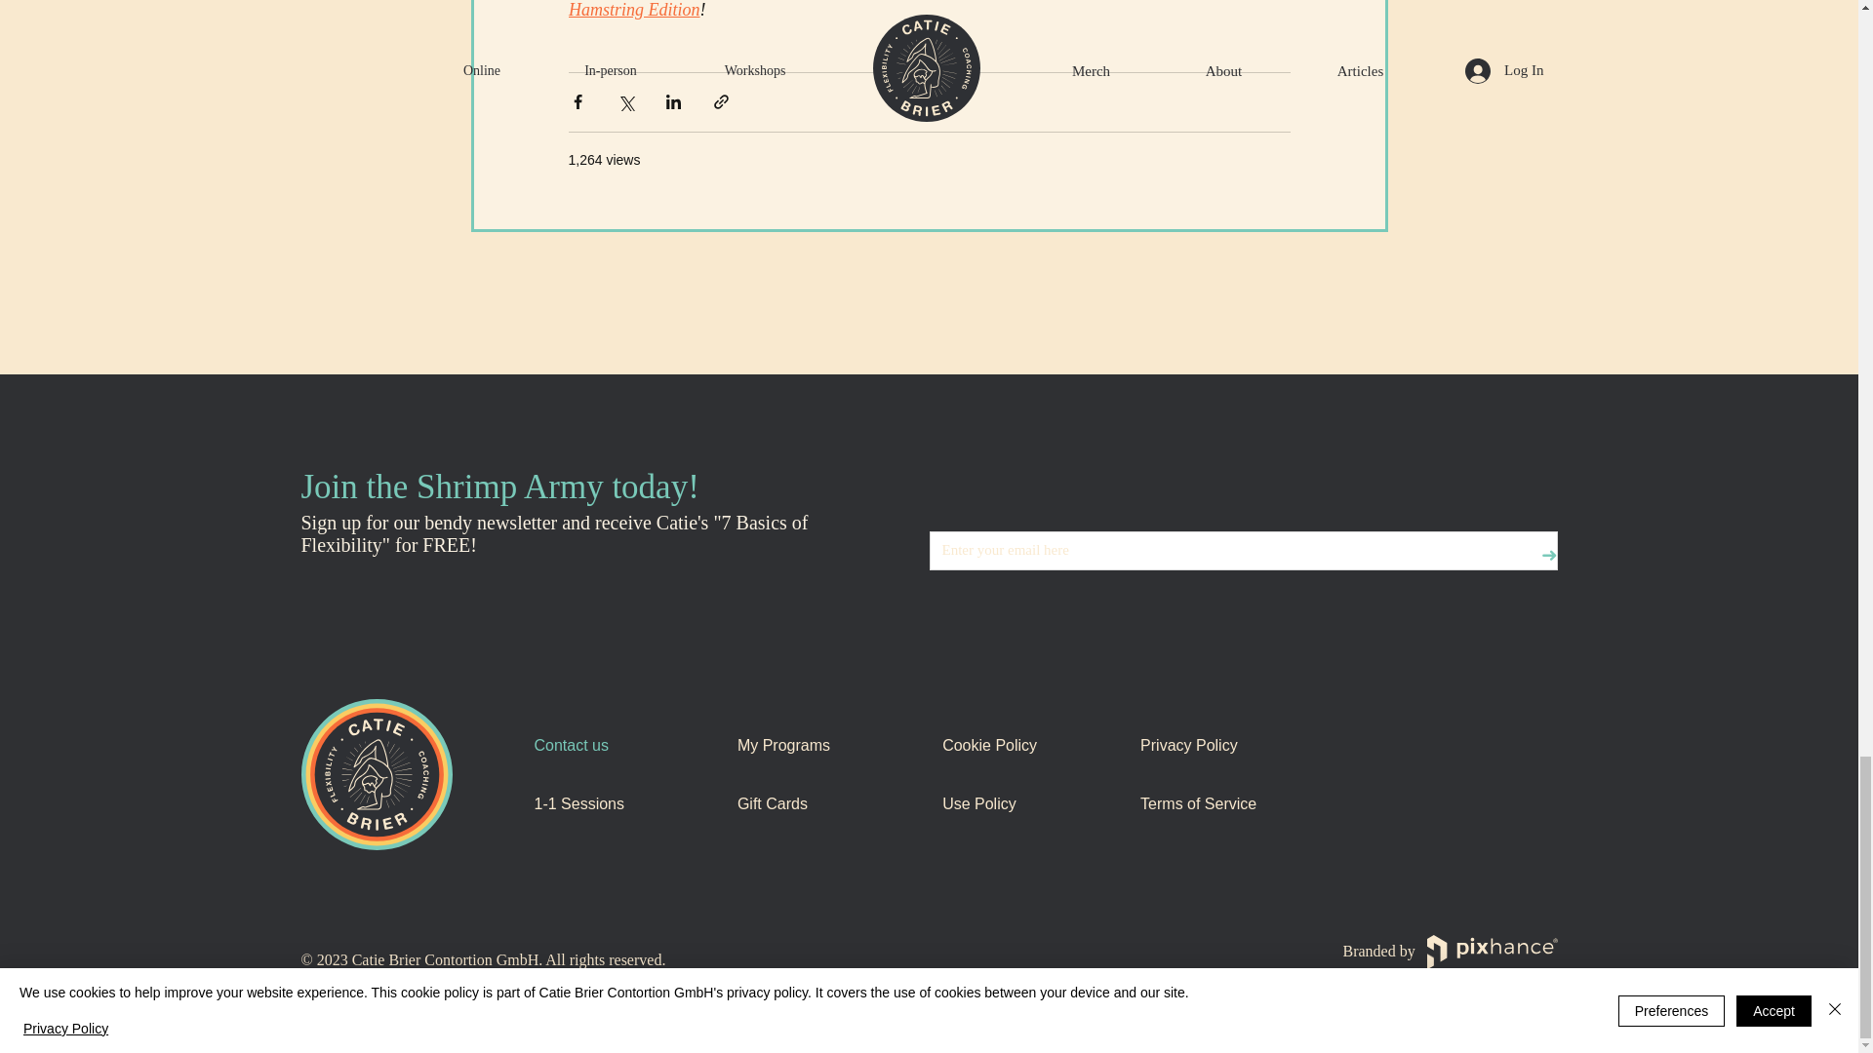  I want to click on Contortion Strong Mini: Hamstring Edition, so click(901, 10).